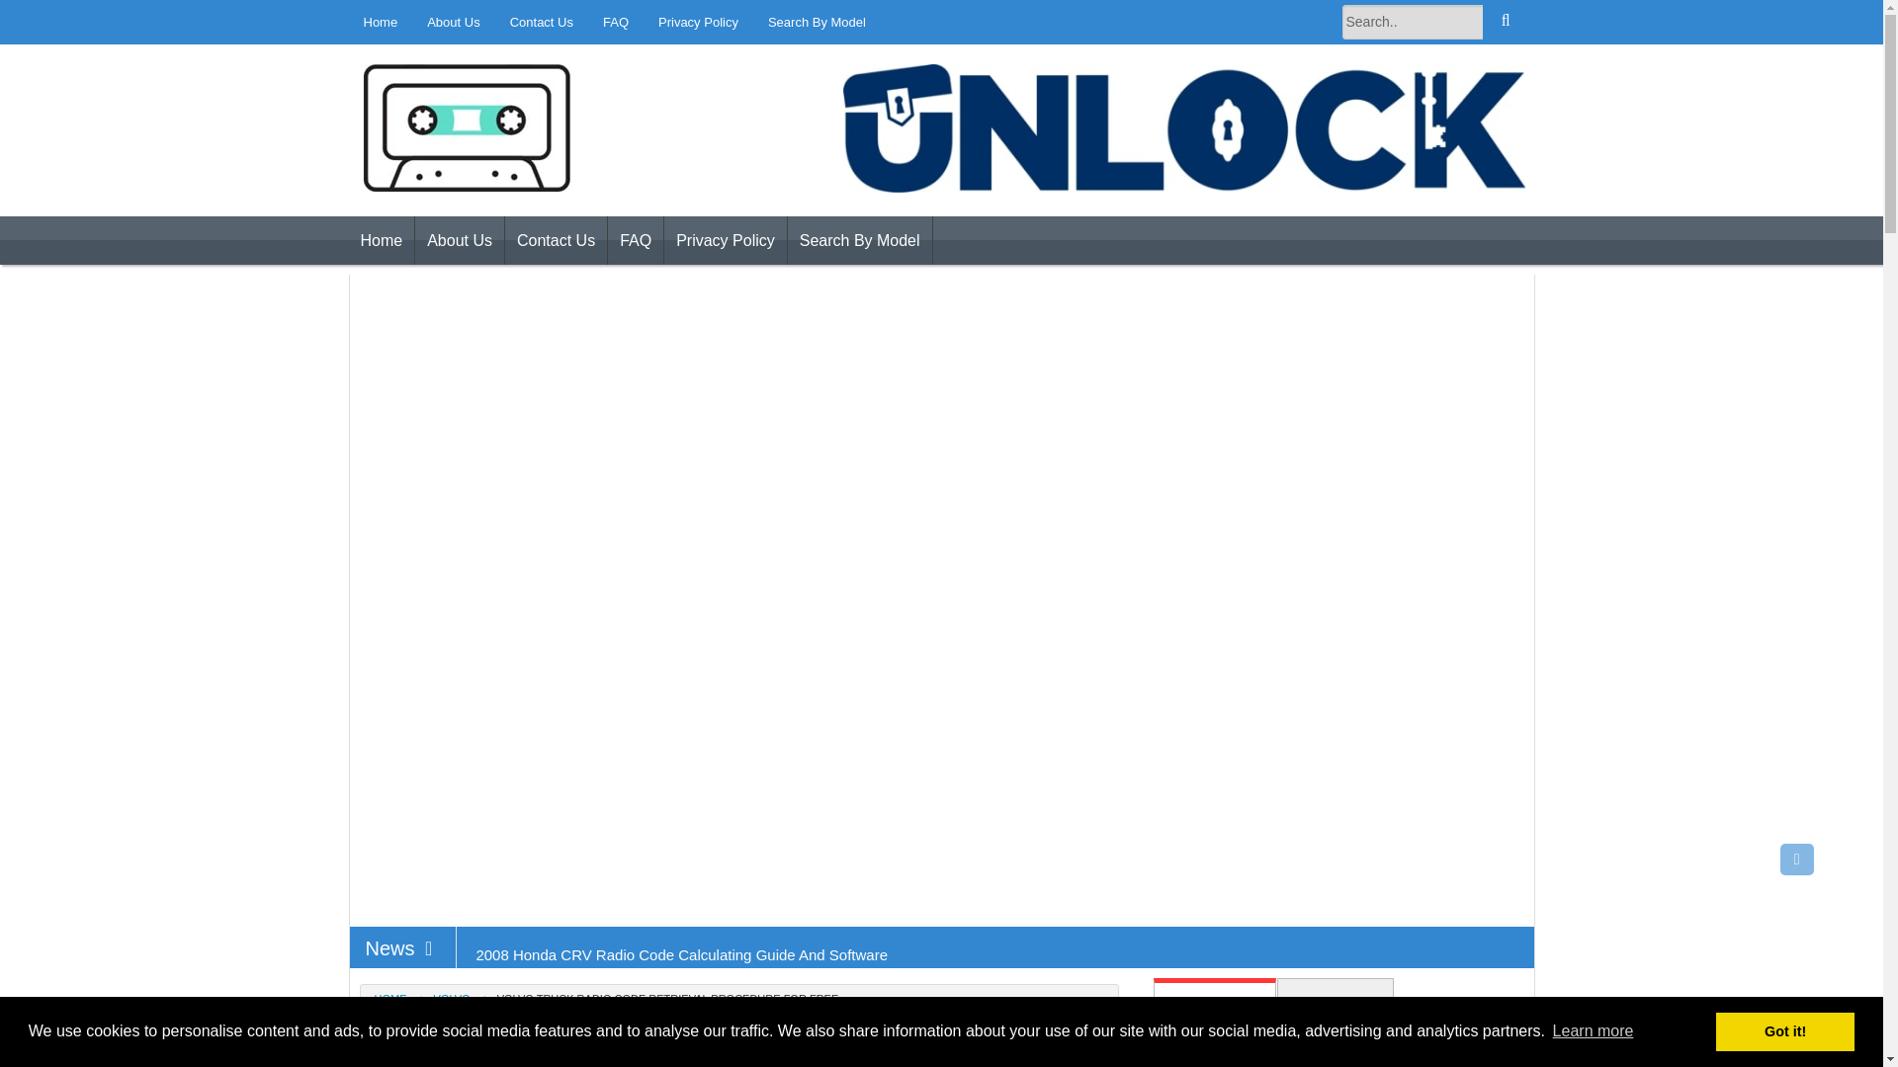  I want to click on Search By Model, so click(817, 22).